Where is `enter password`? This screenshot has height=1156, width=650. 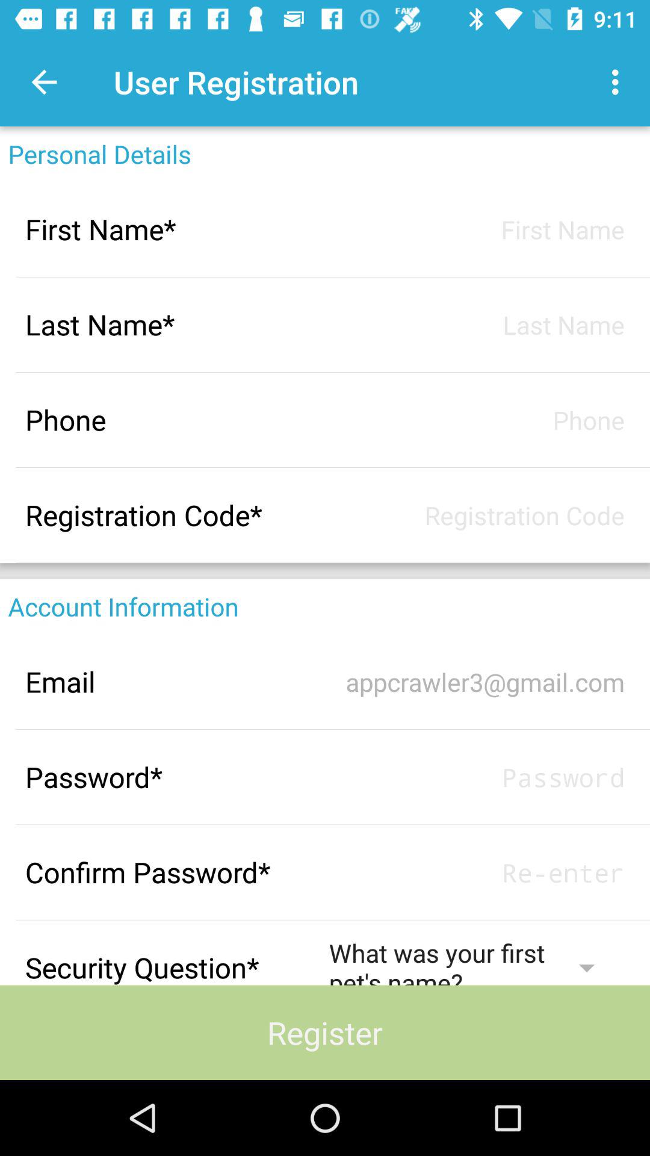 enter password is located at coordinates (477, 872).